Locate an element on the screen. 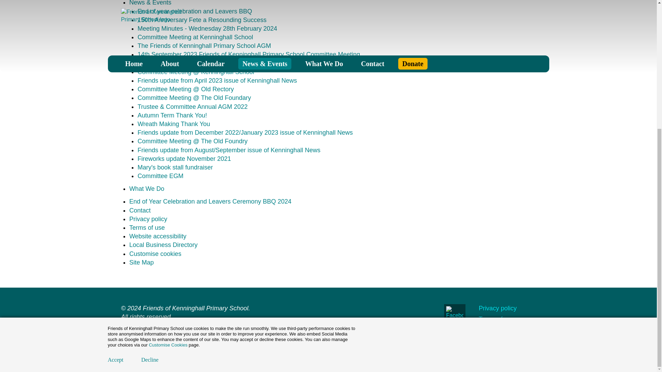 This screenshot has height=372, width=662. Contact is located at coordinates (140, 210).